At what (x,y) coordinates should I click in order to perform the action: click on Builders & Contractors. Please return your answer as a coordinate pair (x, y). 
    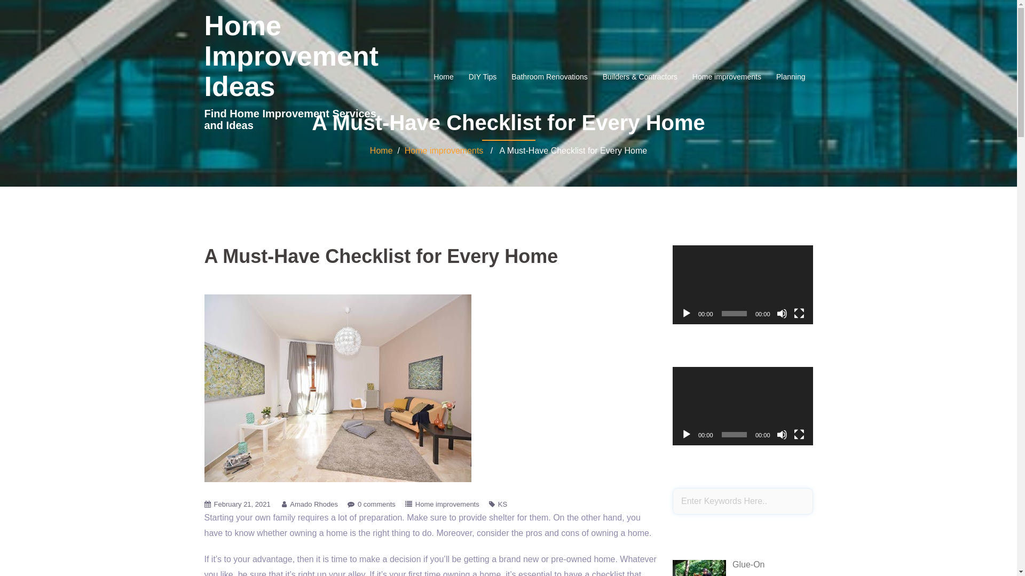
    Looking at the image, I should click on (640, 77).